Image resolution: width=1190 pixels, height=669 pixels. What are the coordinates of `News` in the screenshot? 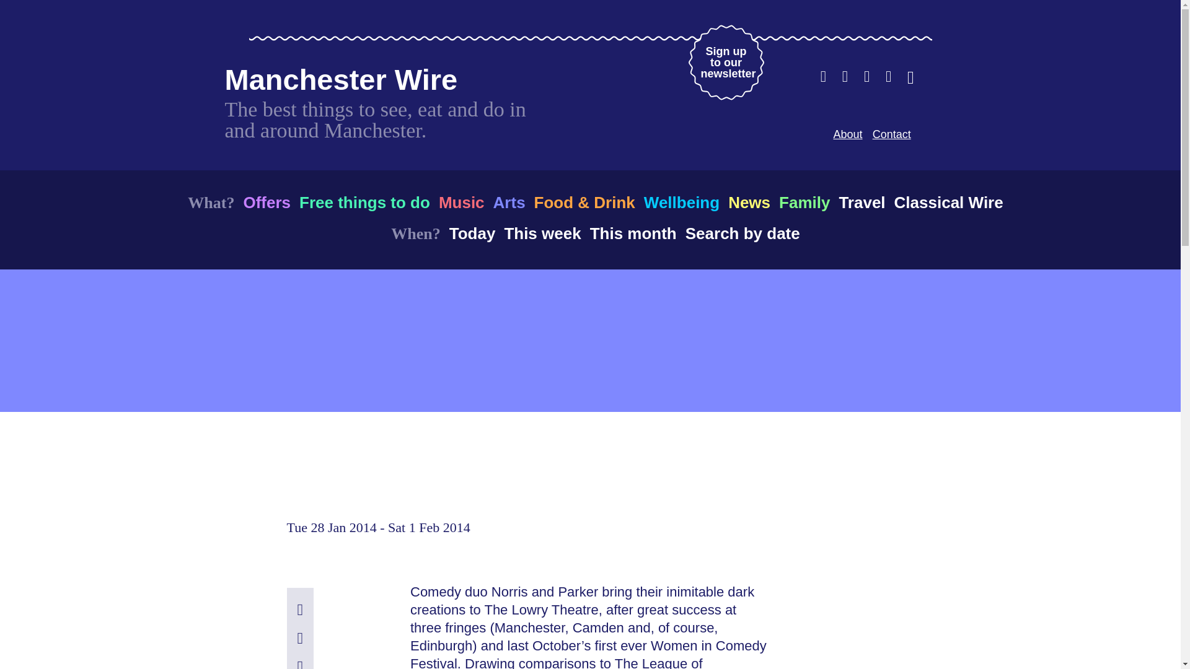 It's located at (749, 202).